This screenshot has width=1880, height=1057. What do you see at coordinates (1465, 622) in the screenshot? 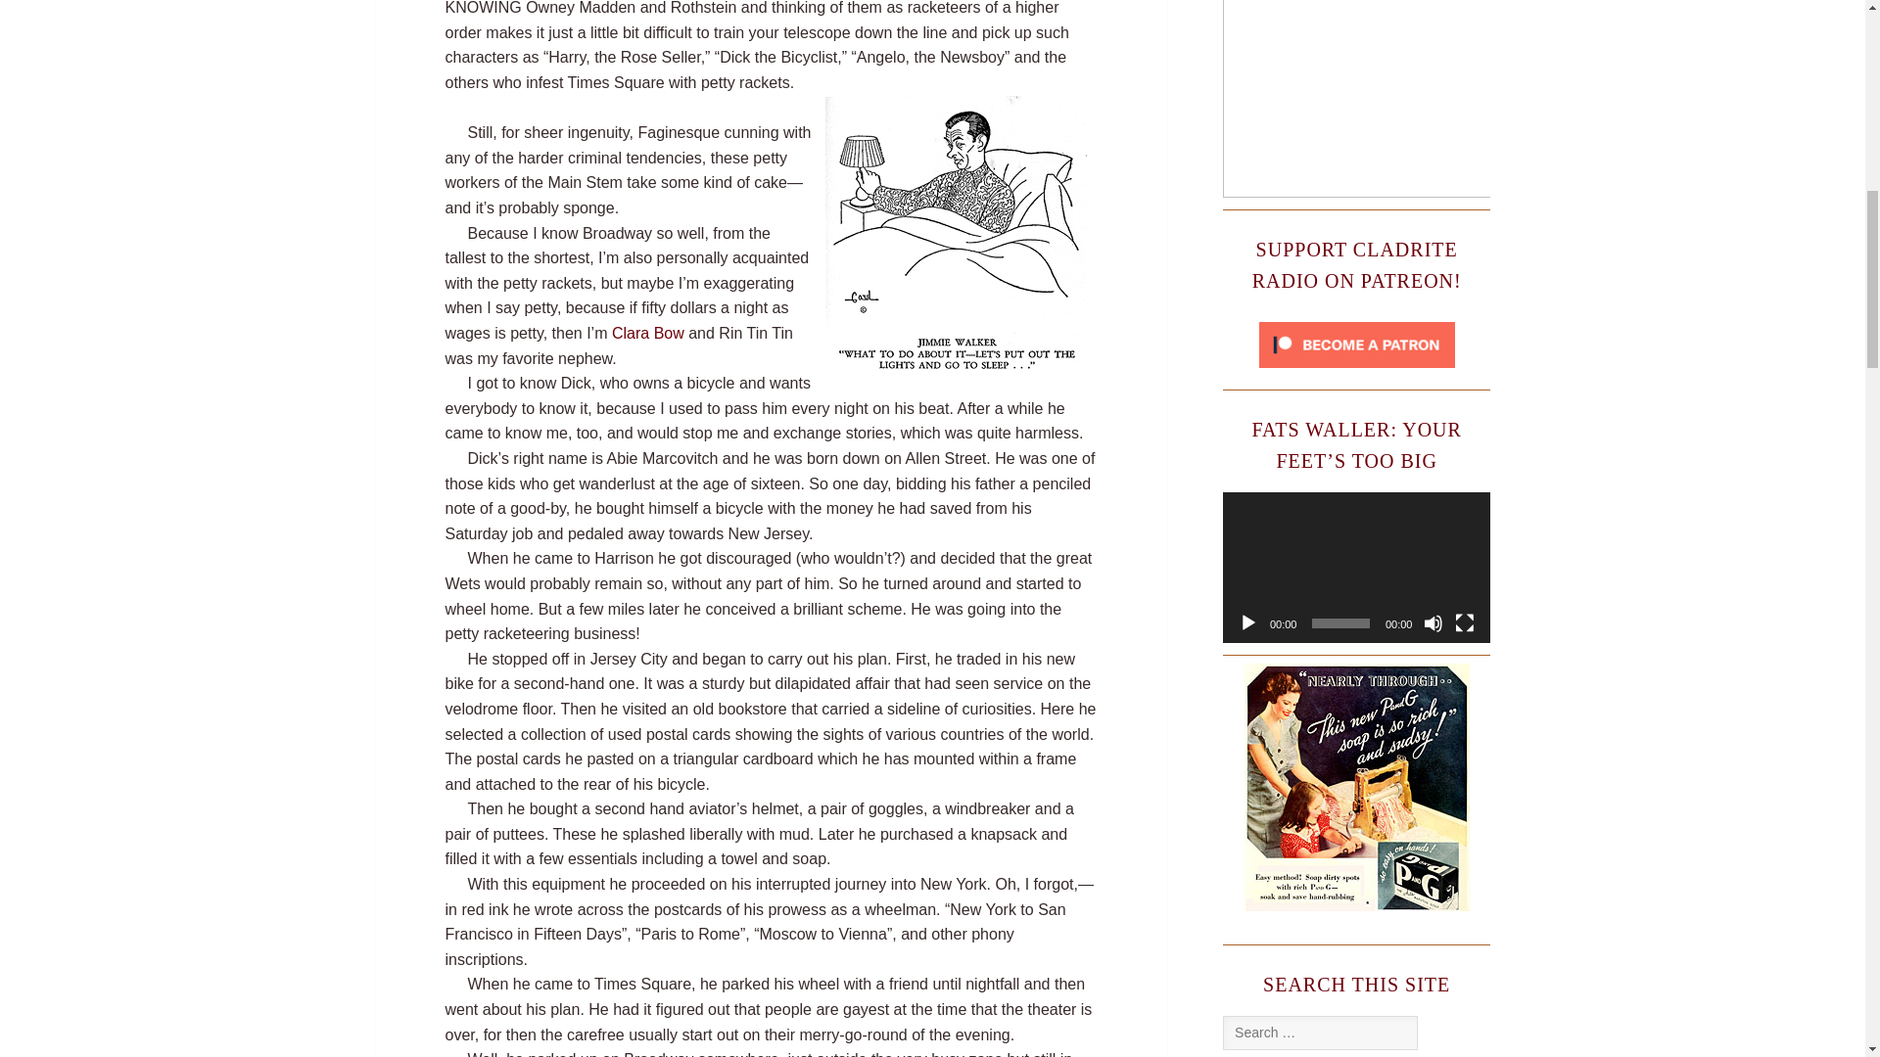
I see `Fullscreen` at bounding box center [1465, 622].